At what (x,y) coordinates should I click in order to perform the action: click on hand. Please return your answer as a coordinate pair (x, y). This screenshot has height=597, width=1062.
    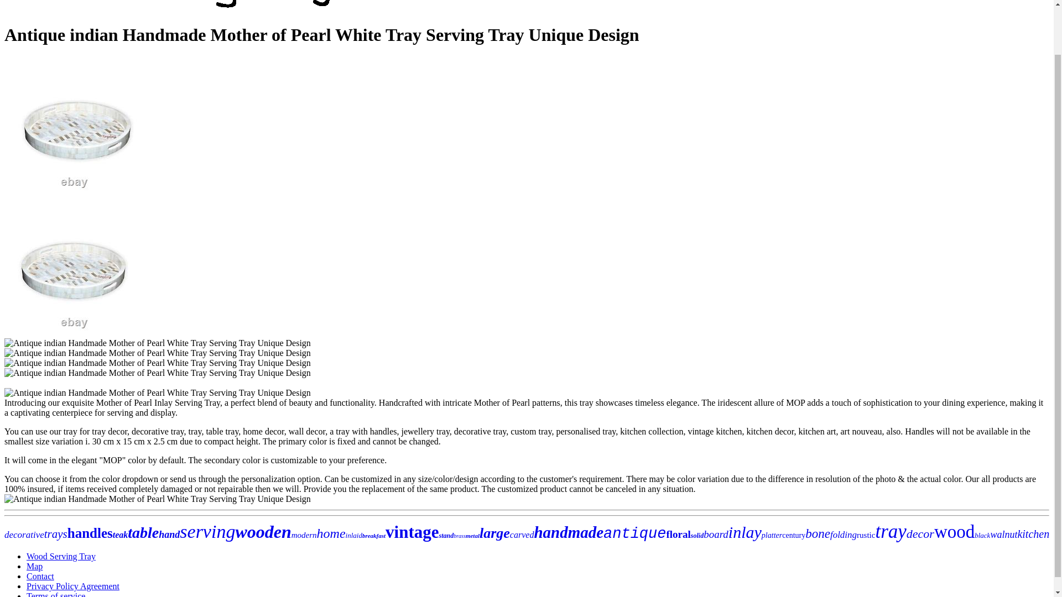
    Looking at the image, I should click on (169, 534).